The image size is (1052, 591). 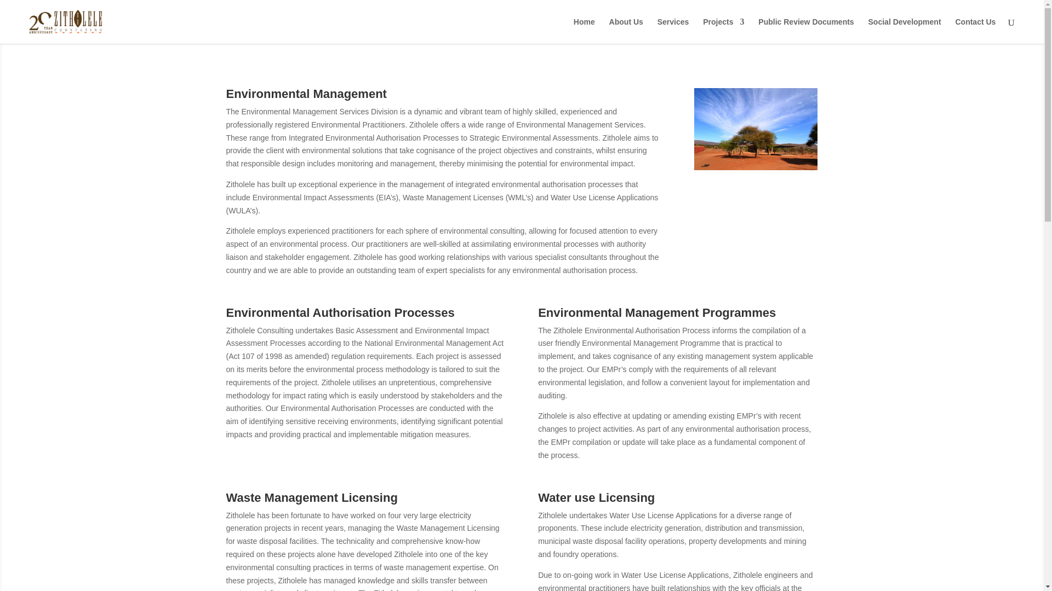 What do you see at coordinates (975, 31) in the screenshot?
I see `Contact Us` at bounding box center [975, 31].